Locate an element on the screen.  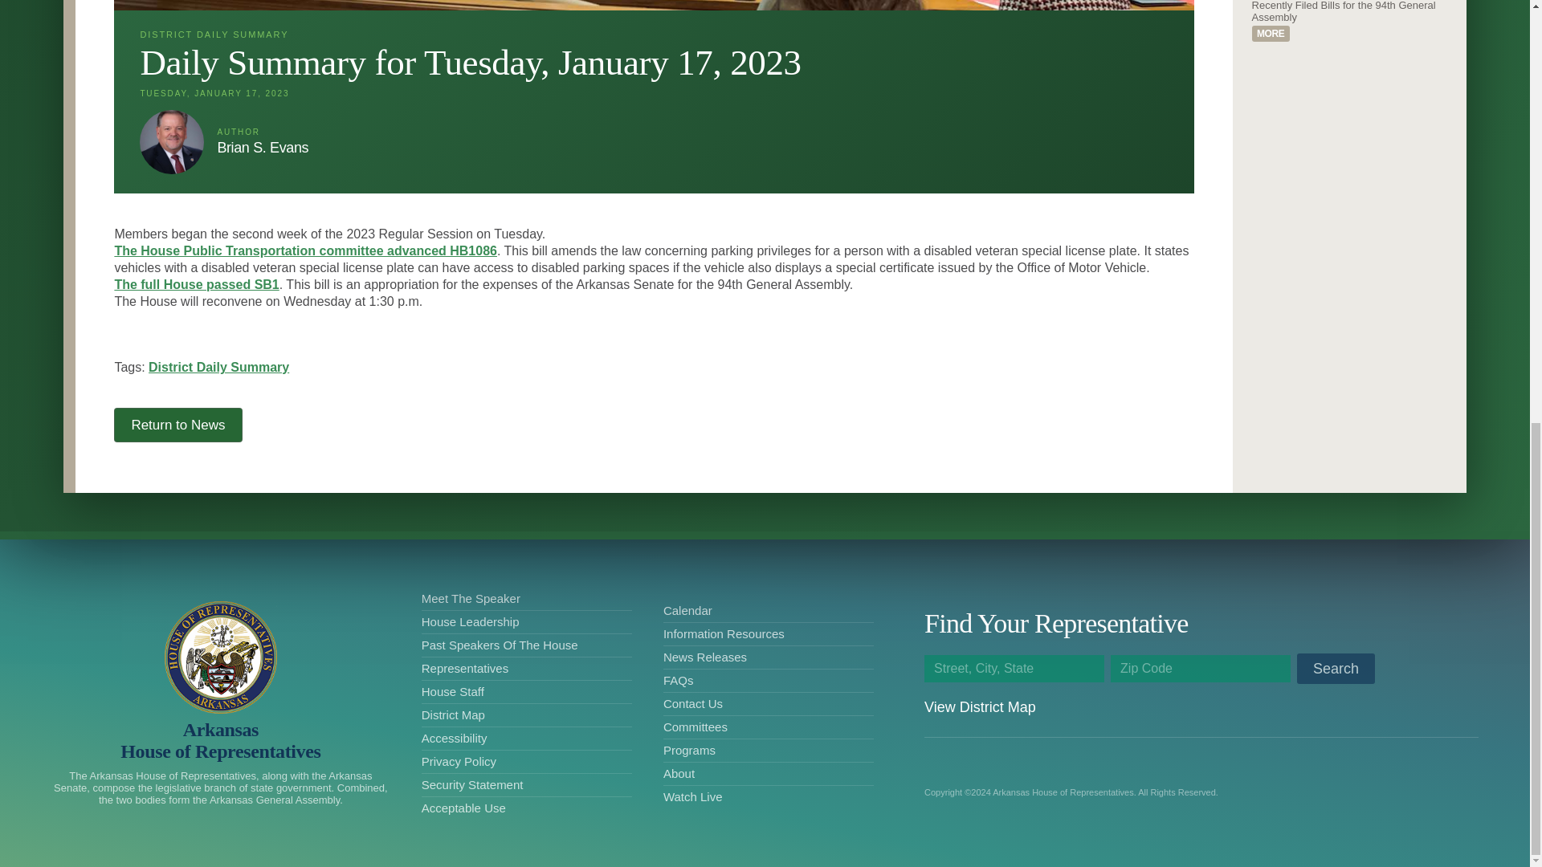
Return to News is located at coordinates (178, 424).